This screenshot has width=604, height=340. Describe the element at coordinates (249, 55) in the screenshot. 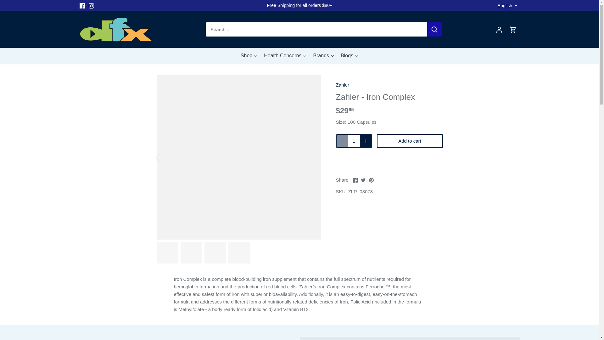

I see `Shop` at that location.